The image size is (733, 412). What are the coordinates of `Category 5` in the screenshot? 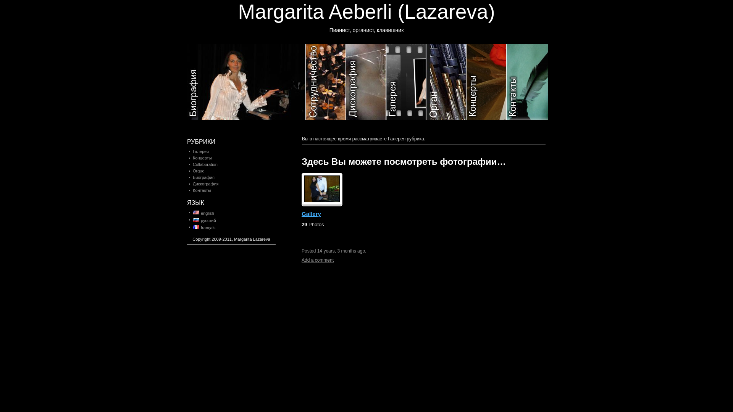 It's located at (447, 82).